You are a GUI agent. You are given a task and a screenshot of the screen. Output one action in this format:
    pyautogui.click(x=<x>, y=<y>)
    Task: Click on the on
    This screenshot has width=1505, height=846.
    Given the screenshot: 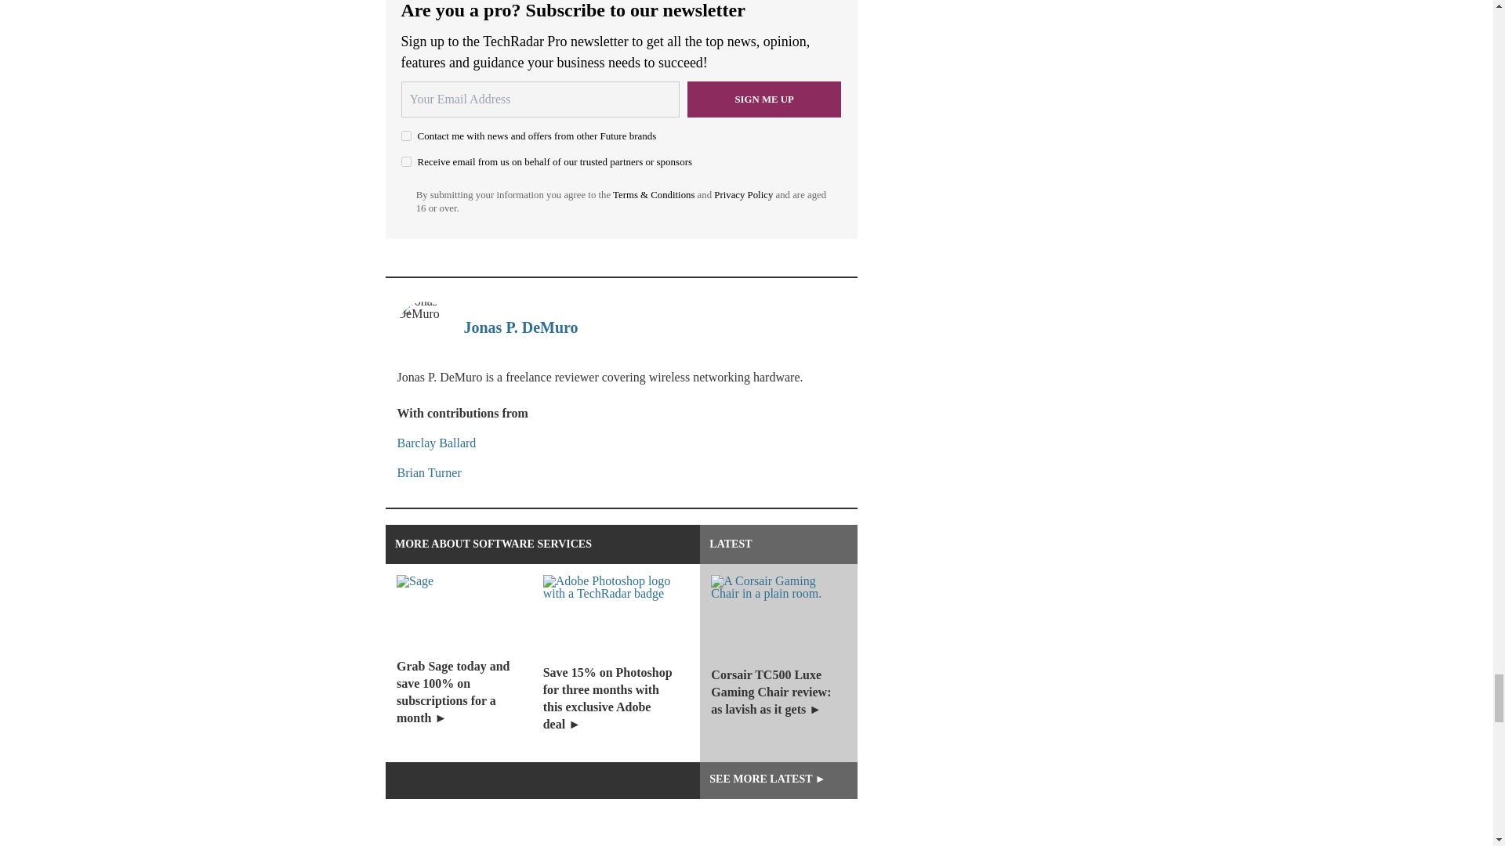 What is the action you would take?
    pyautogui.click(x=406, y=161)
    